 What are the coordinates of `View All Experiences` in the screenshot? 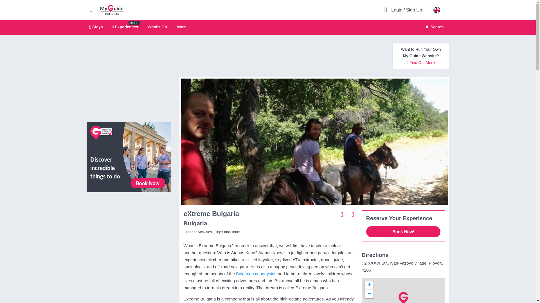 It's located at (129, 157).